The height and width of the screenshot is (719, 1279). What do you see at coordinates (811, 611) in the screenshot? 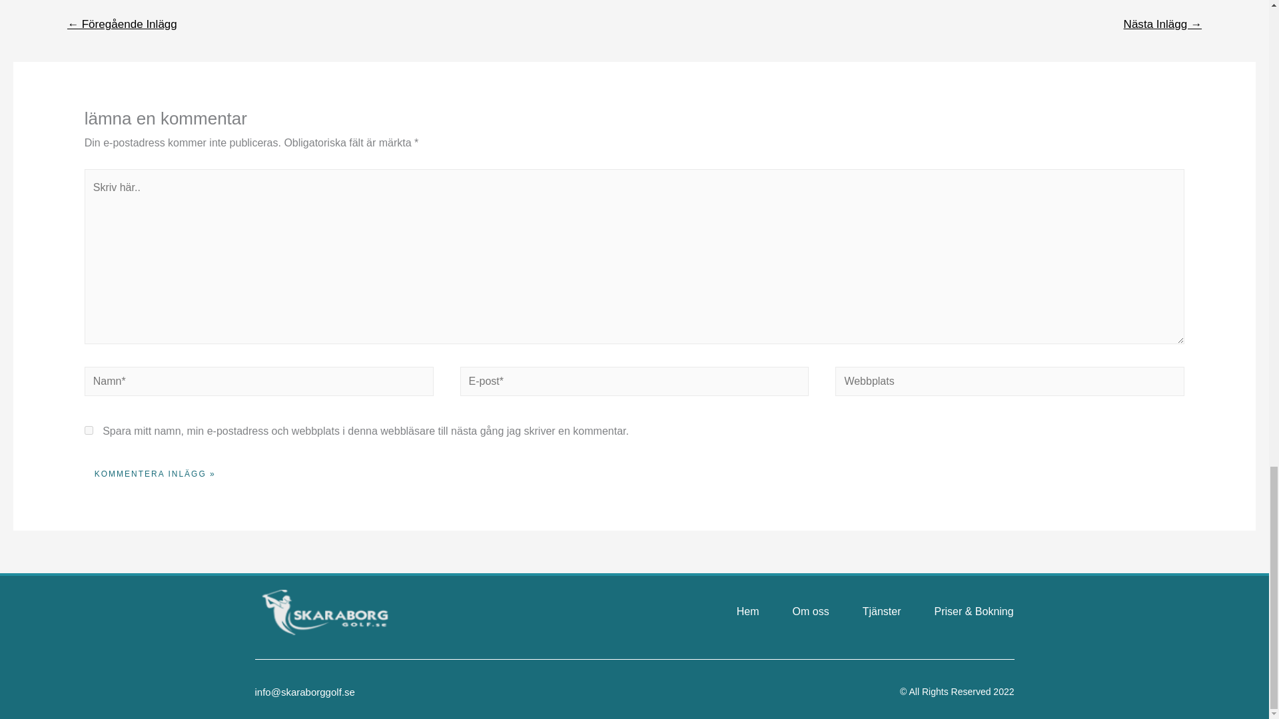
I see `Om oss` at bounding box center [811, 611].